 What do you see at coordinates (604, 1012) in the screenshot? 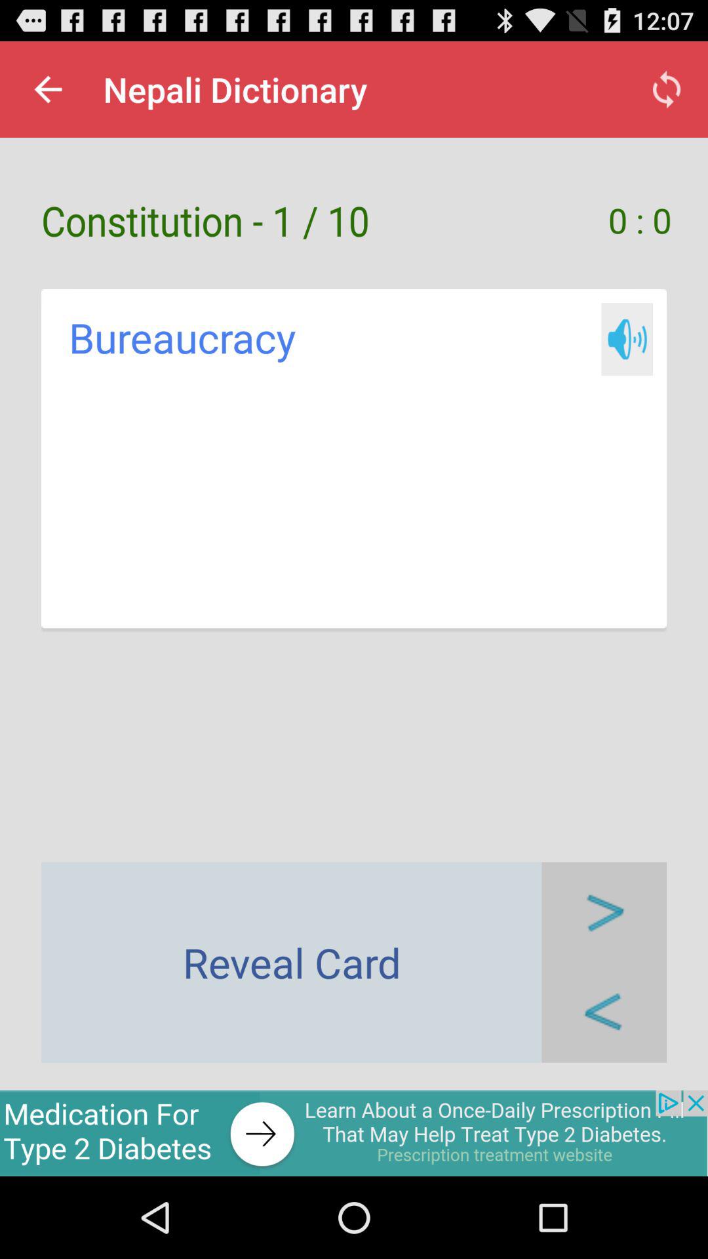
I see `go back` at bounding box center [604, 1012].